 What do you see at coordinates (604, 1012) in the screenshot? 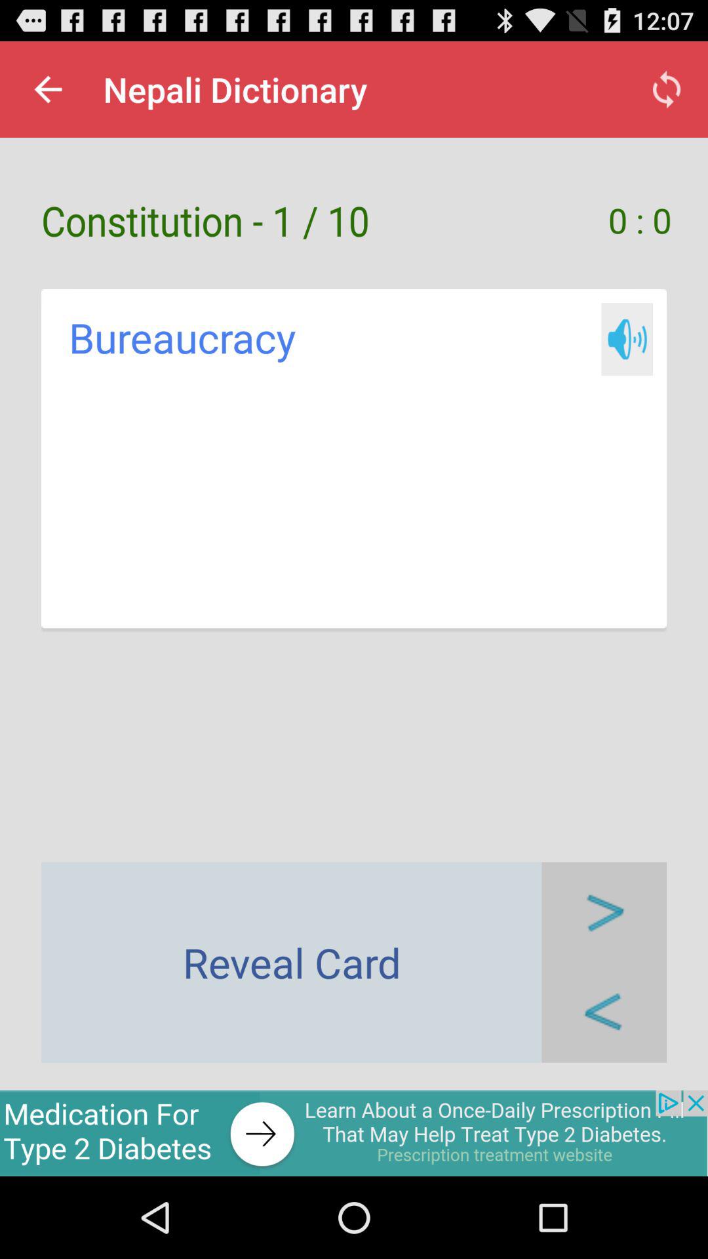
I see `go back` at bounding box center [604, 1012].